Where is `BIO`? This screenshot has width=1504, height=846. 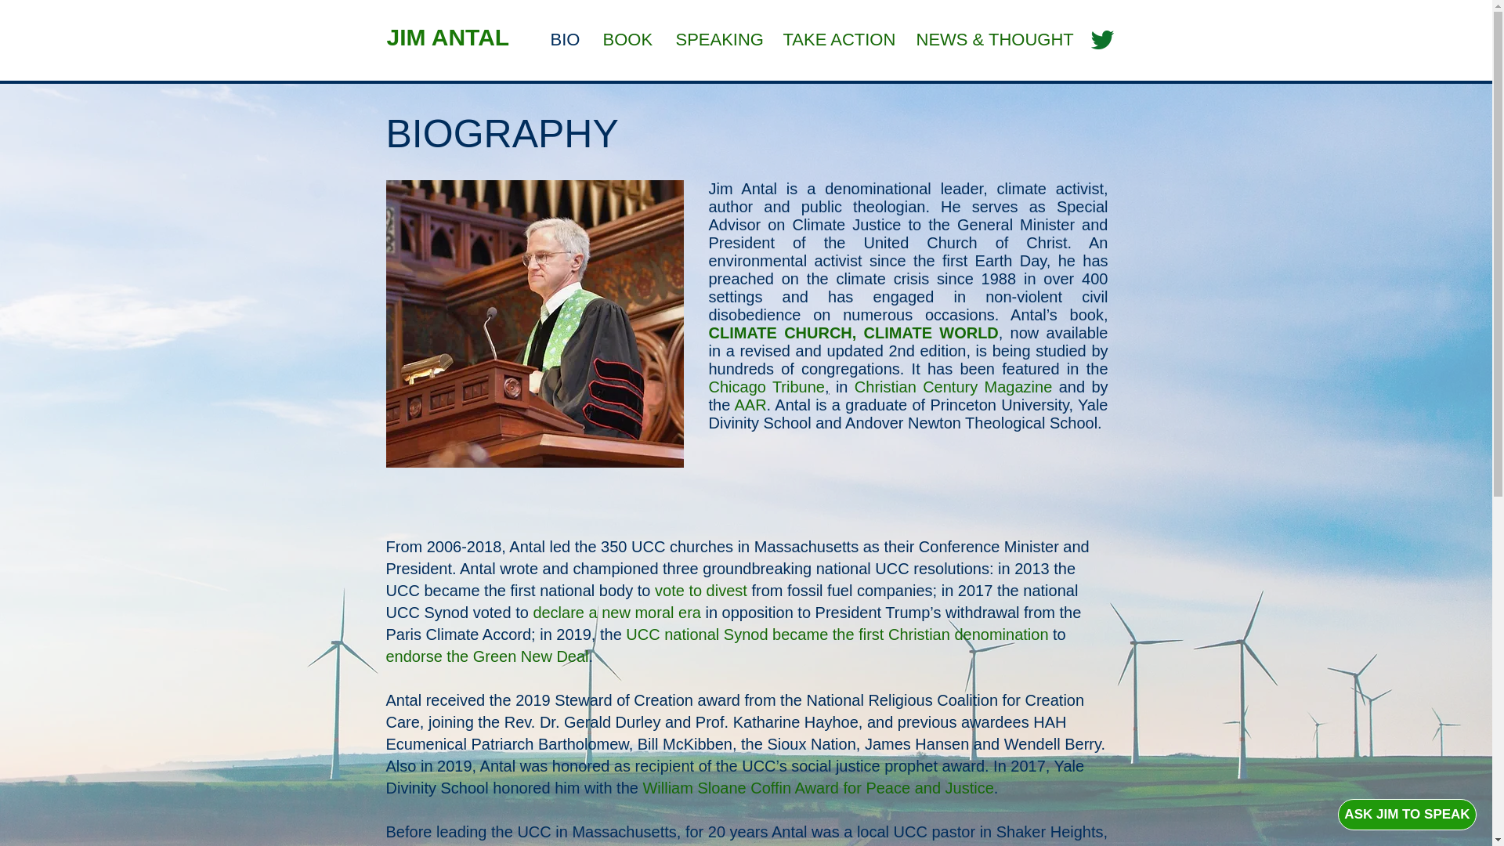 BIO is located at coordinates (564, 38).